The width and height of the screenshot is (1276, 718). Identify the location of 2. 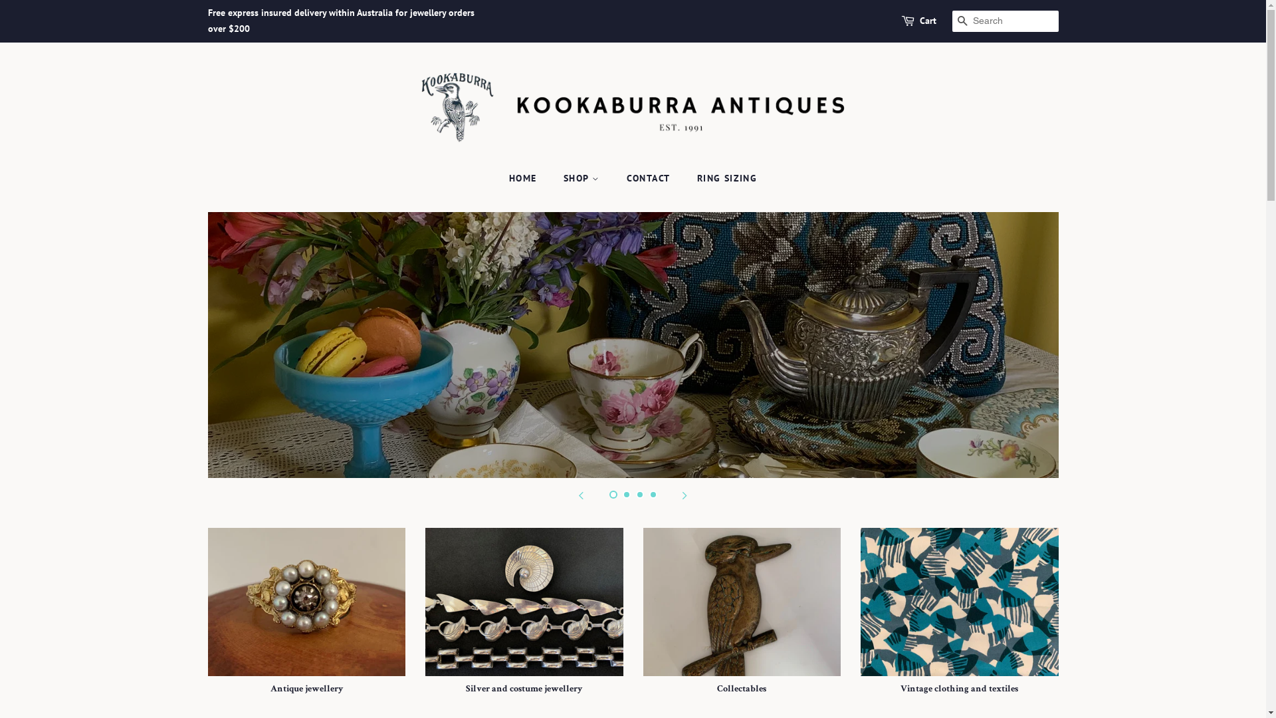
(626, 495).